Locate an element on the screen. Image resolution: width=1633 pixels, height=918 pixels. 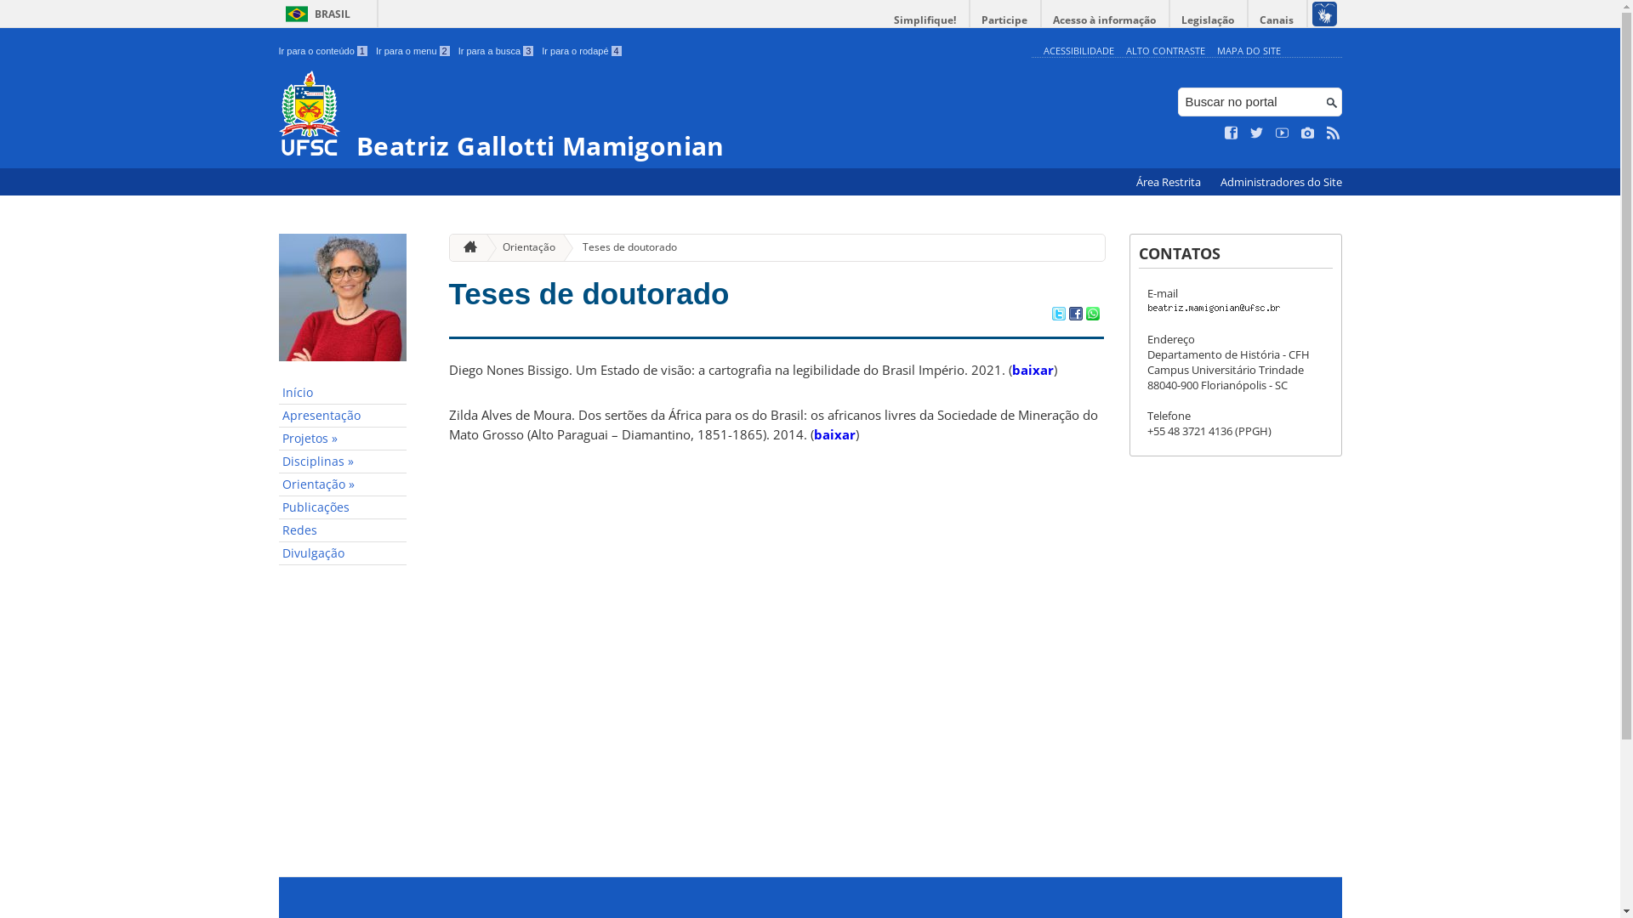
ALTO CONTRASTE is located at coordinates (1165, 51).